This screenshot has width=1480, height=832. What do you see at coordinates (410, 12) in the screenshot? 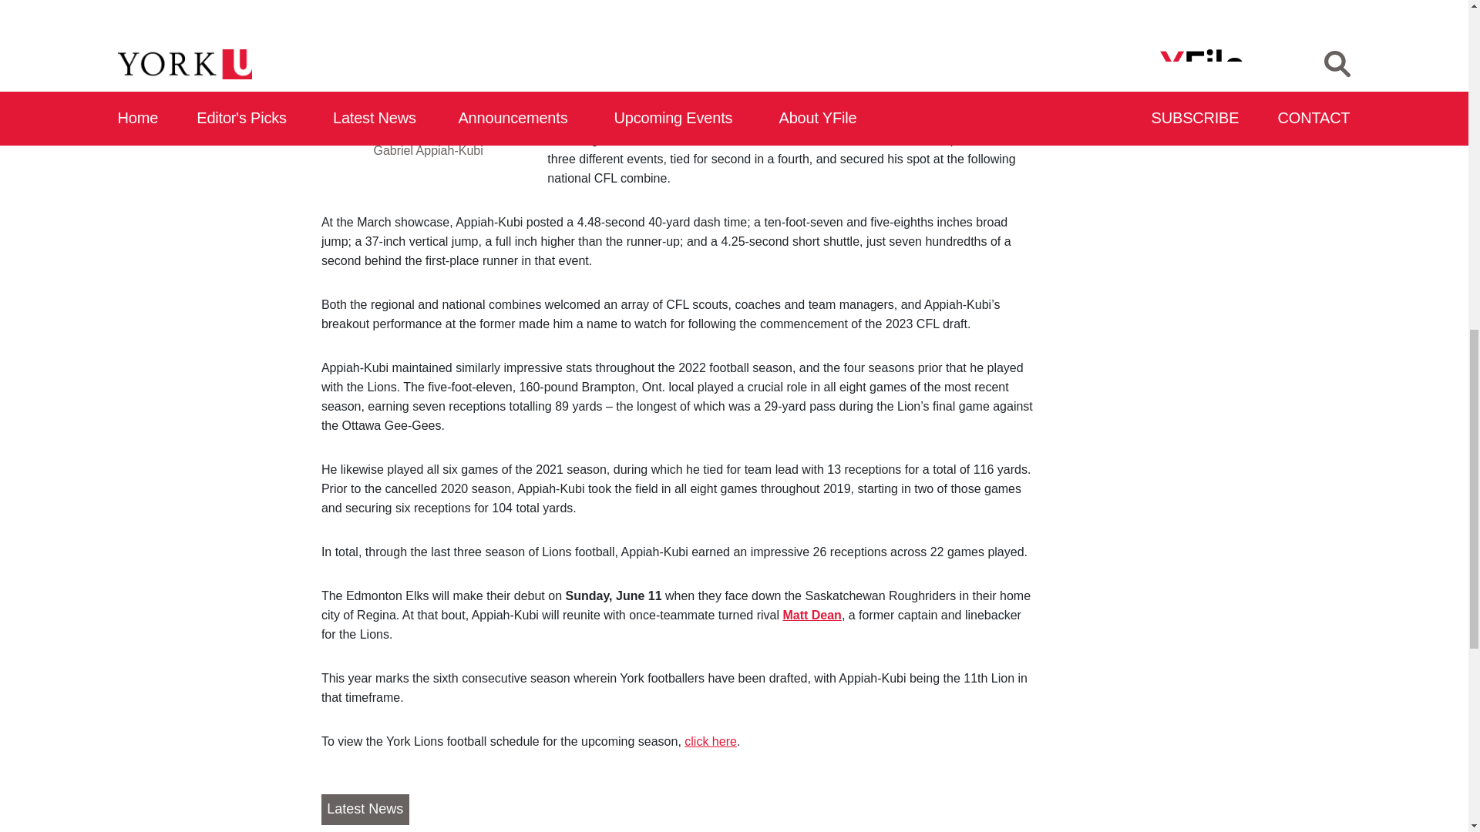
I see `Gabriel Appiah-Kubi` at bounding box center [410, 12].